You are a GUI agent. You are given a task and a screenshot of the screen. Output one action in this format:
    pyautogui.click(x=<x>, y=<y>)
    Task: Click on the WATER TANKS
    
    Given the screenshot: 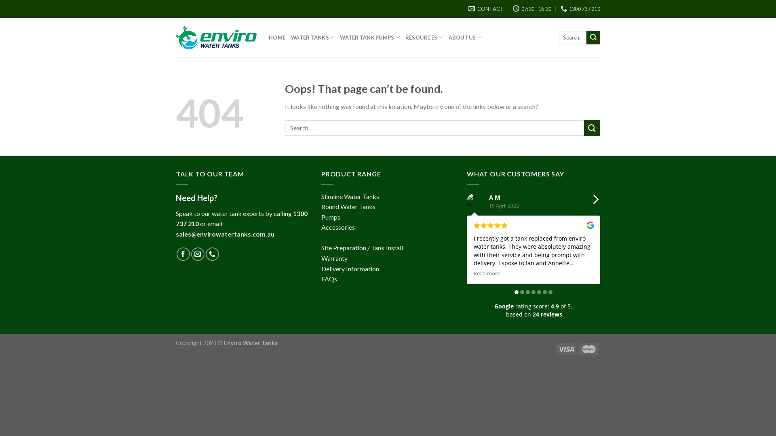 What is the action you would take?
    pyautogui.click(x=313, y=37)
    